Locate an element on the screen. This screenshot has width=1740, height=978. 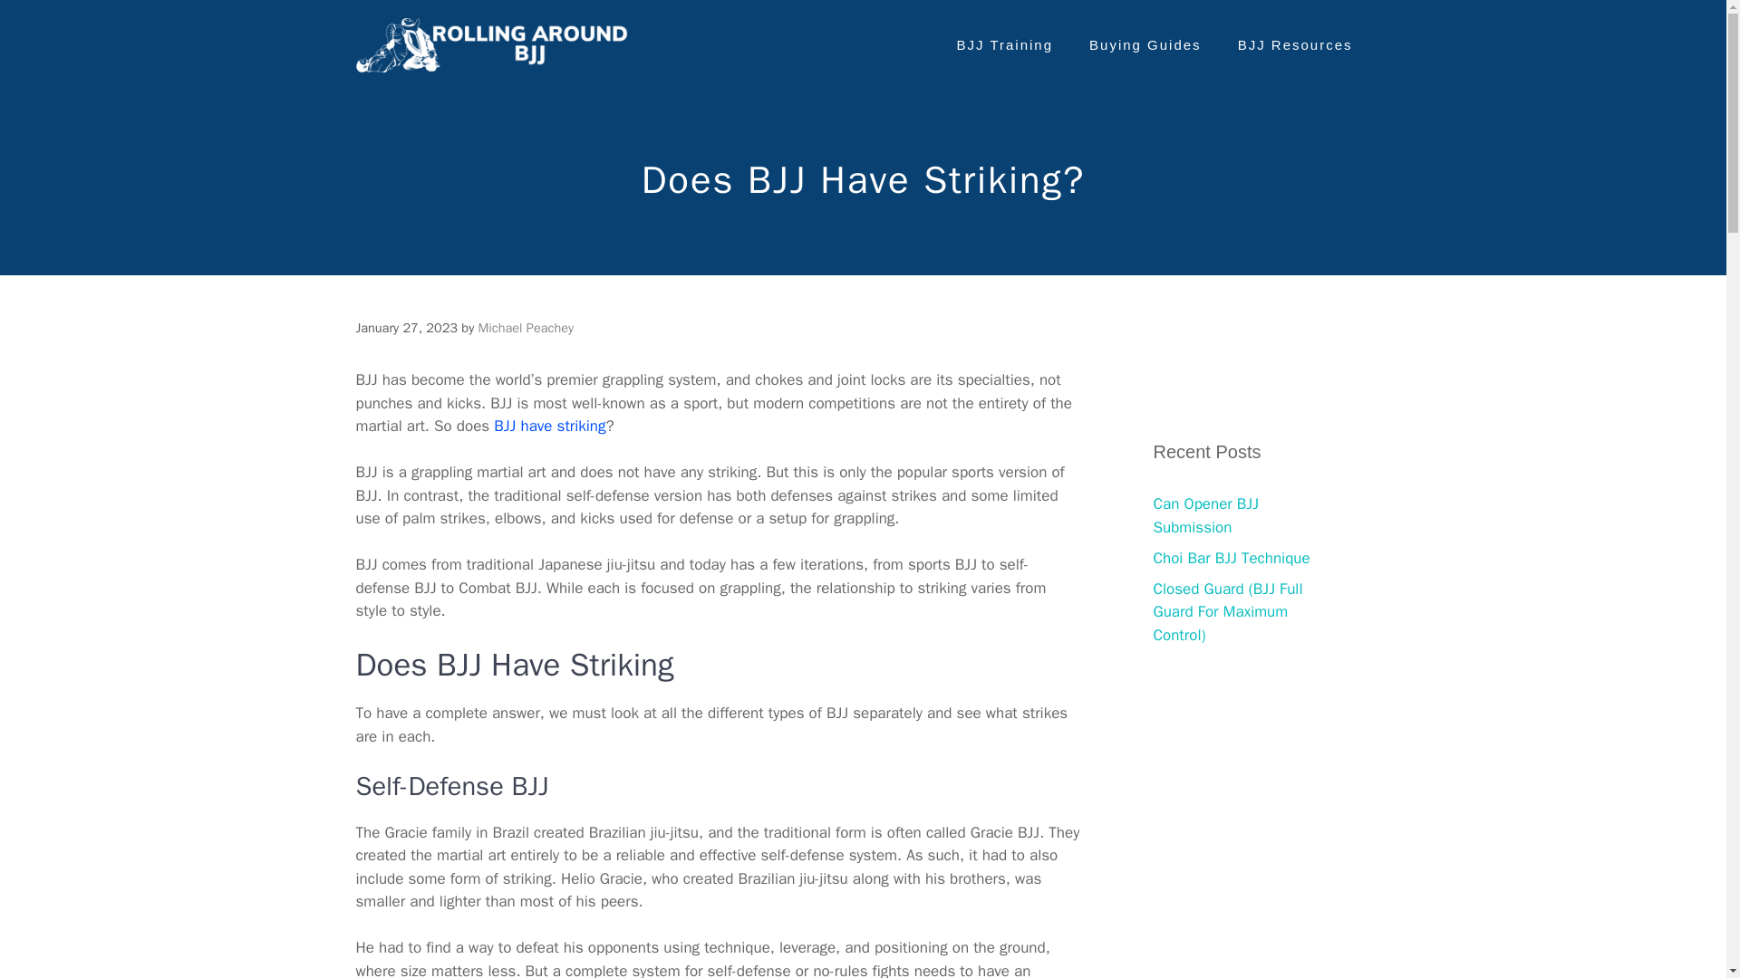
BJJ have striking is located at coordinates (549, 426).